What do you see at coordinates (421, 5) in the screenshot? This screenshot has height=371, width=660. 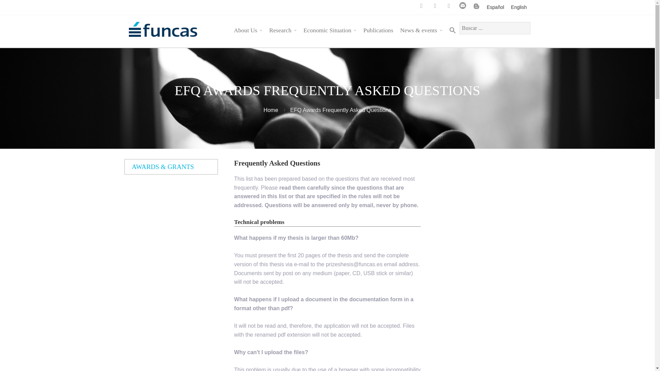 I see `Twitter` at bounding box center [421, 5].